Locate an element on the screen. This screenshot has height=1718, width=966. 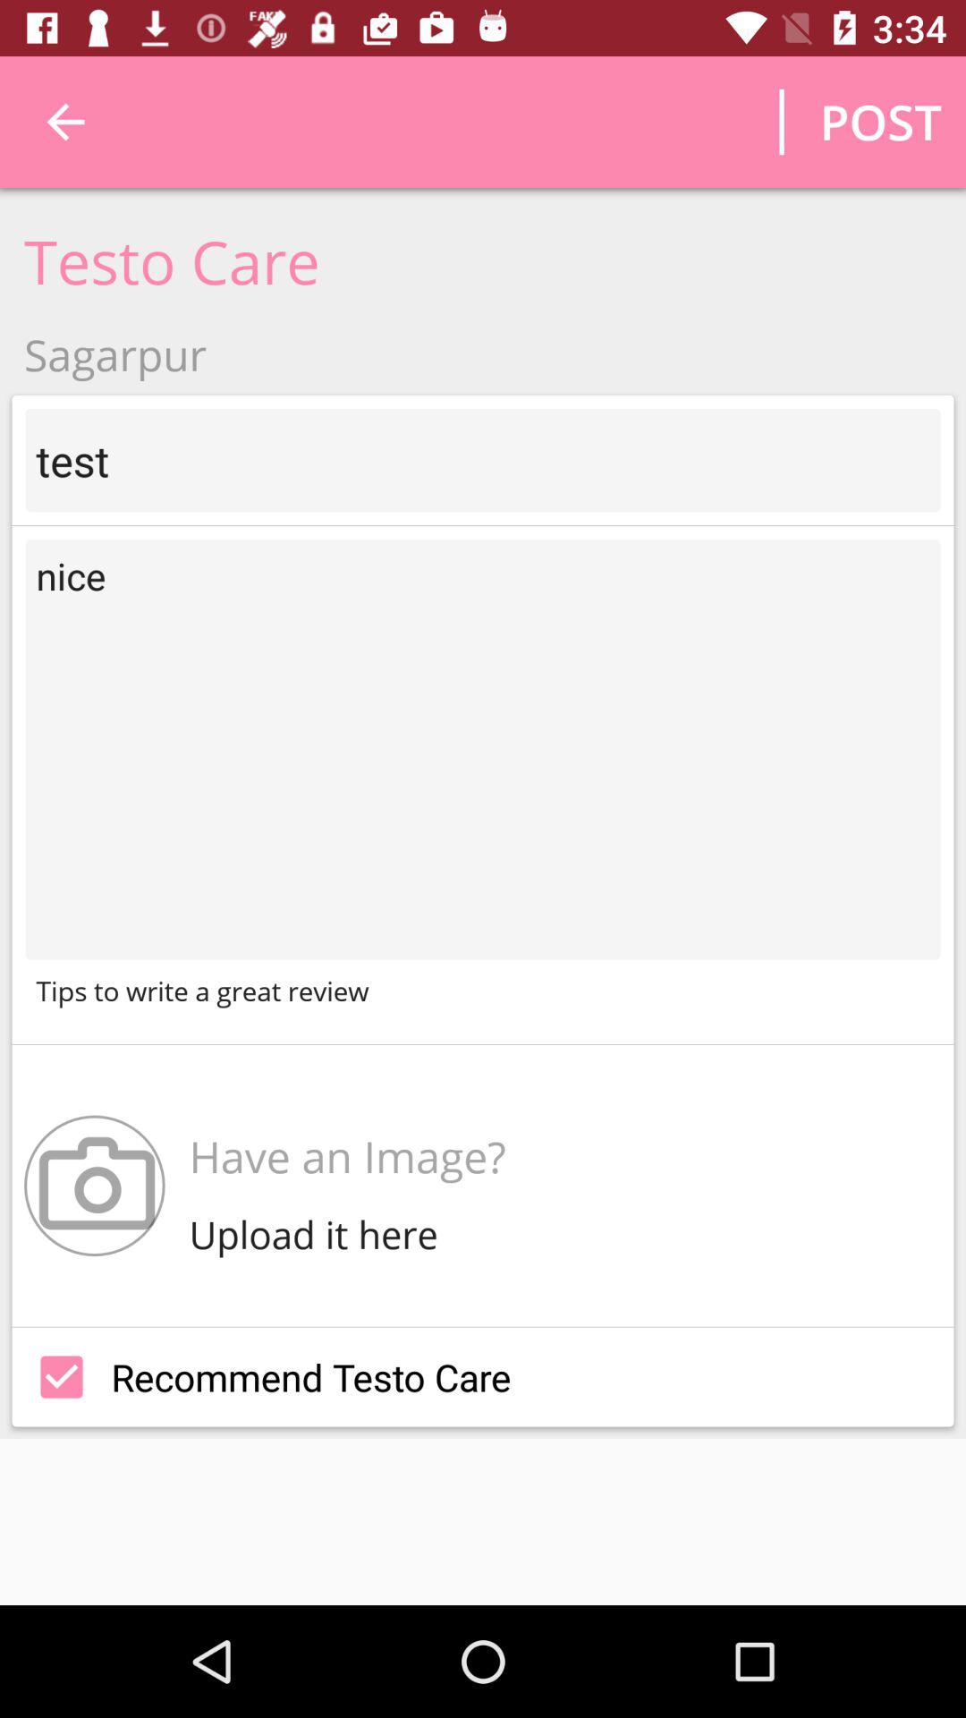
flip until upload it here  item is located at coordinates (318, 1234).